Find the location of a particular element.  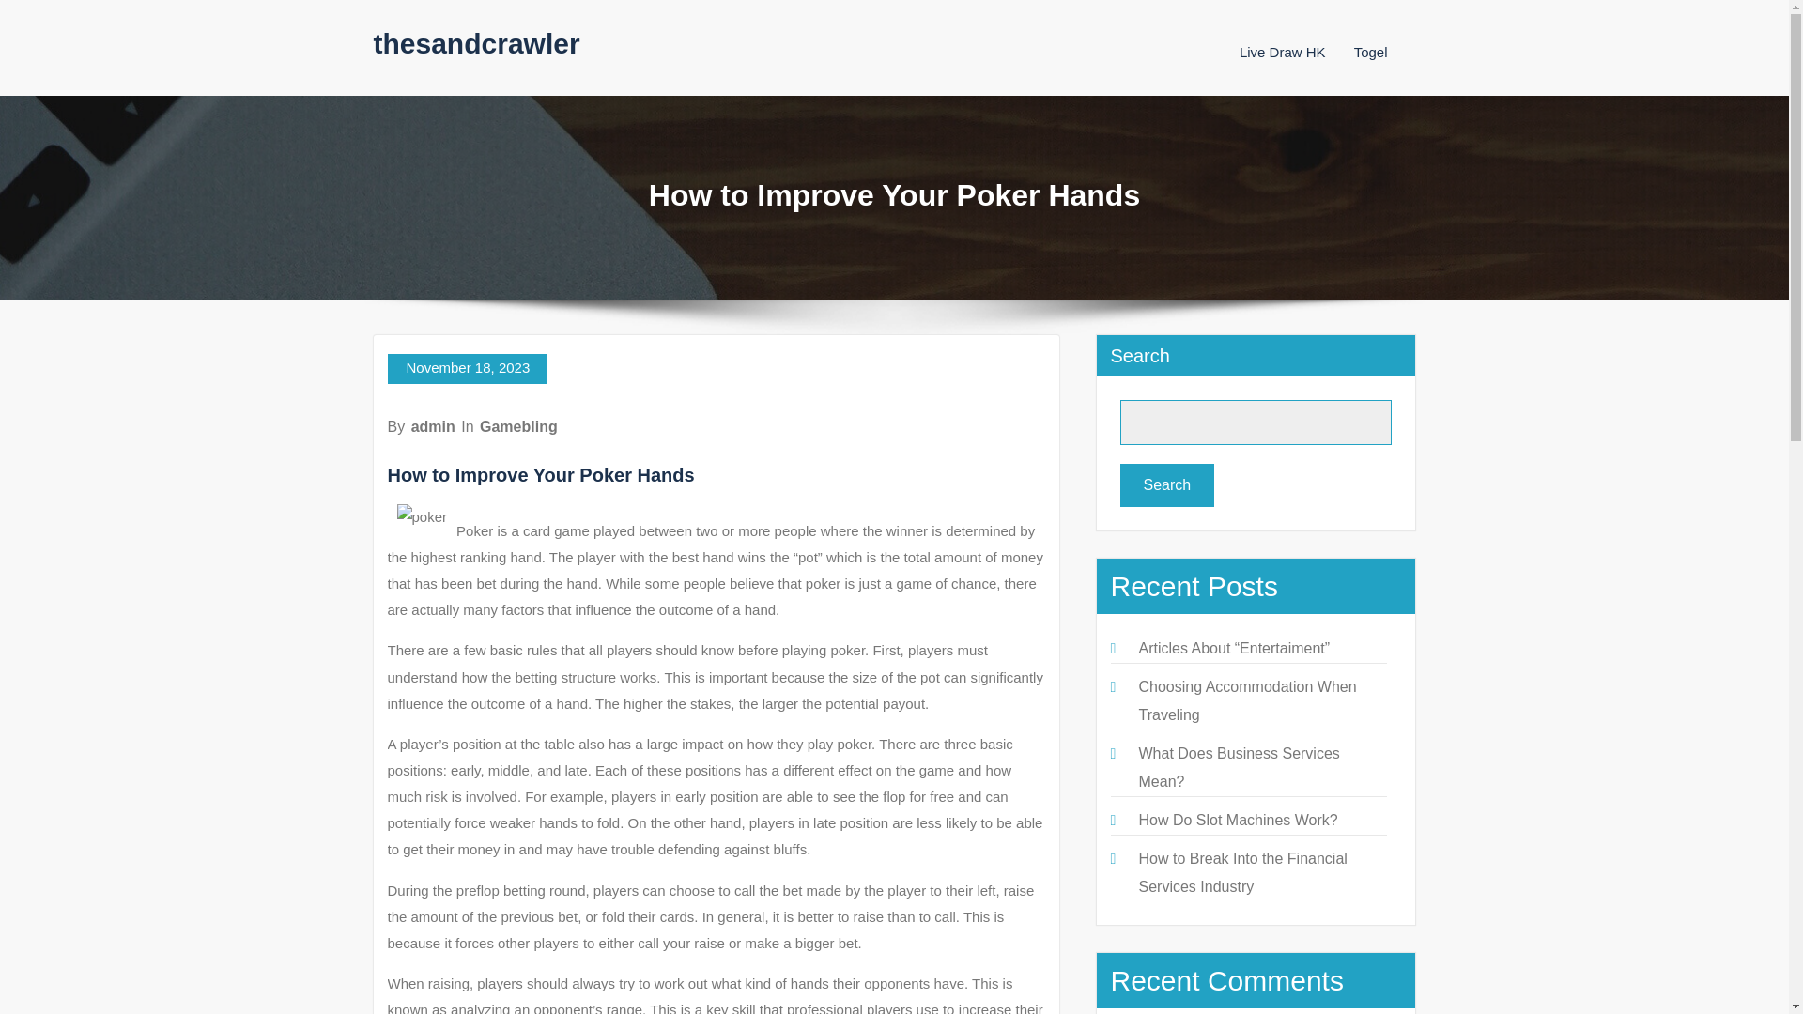

What Does Business Services Mean? is located at coordinates (1238, 767).